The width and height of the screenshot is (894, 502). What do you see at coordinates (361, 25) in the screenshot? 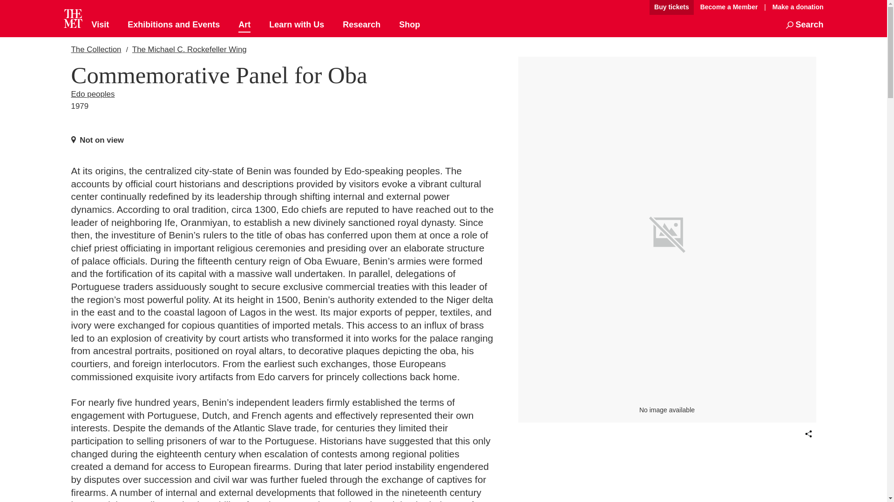
I see `Research` at bounding box center [361, 25].